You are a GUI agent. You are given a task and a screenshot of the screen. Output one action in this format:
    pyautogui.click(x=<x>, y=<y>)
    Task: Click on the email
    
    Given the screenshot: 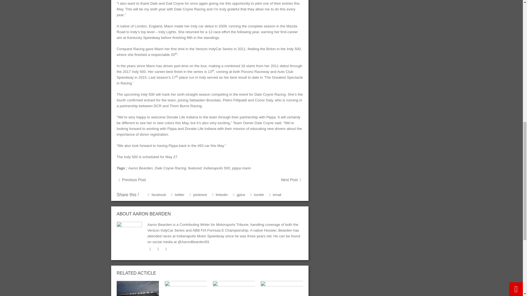 What is the action you would take?
    pyautogui.click(x=166, y=249)
    